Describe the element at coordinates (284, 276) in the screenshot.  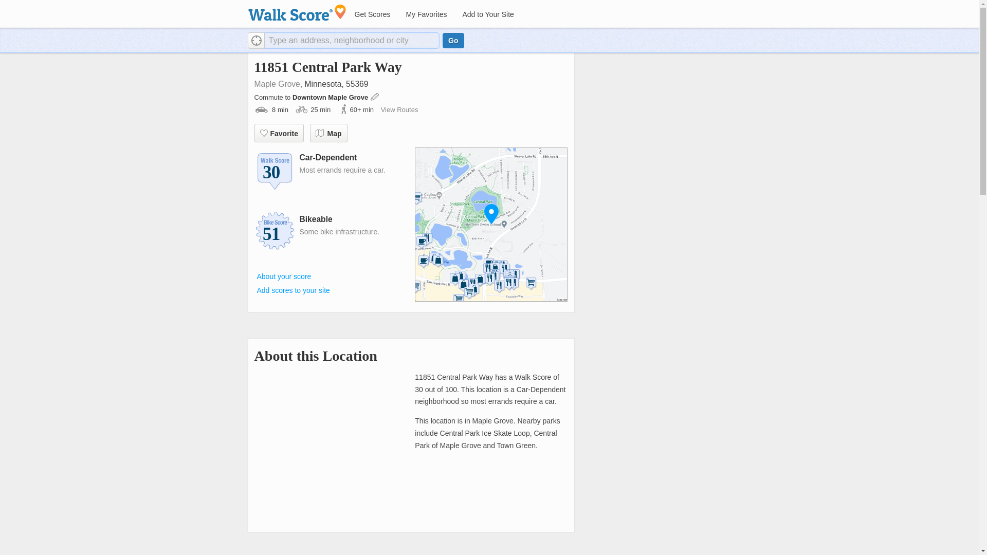
I see `About your score` at that location.